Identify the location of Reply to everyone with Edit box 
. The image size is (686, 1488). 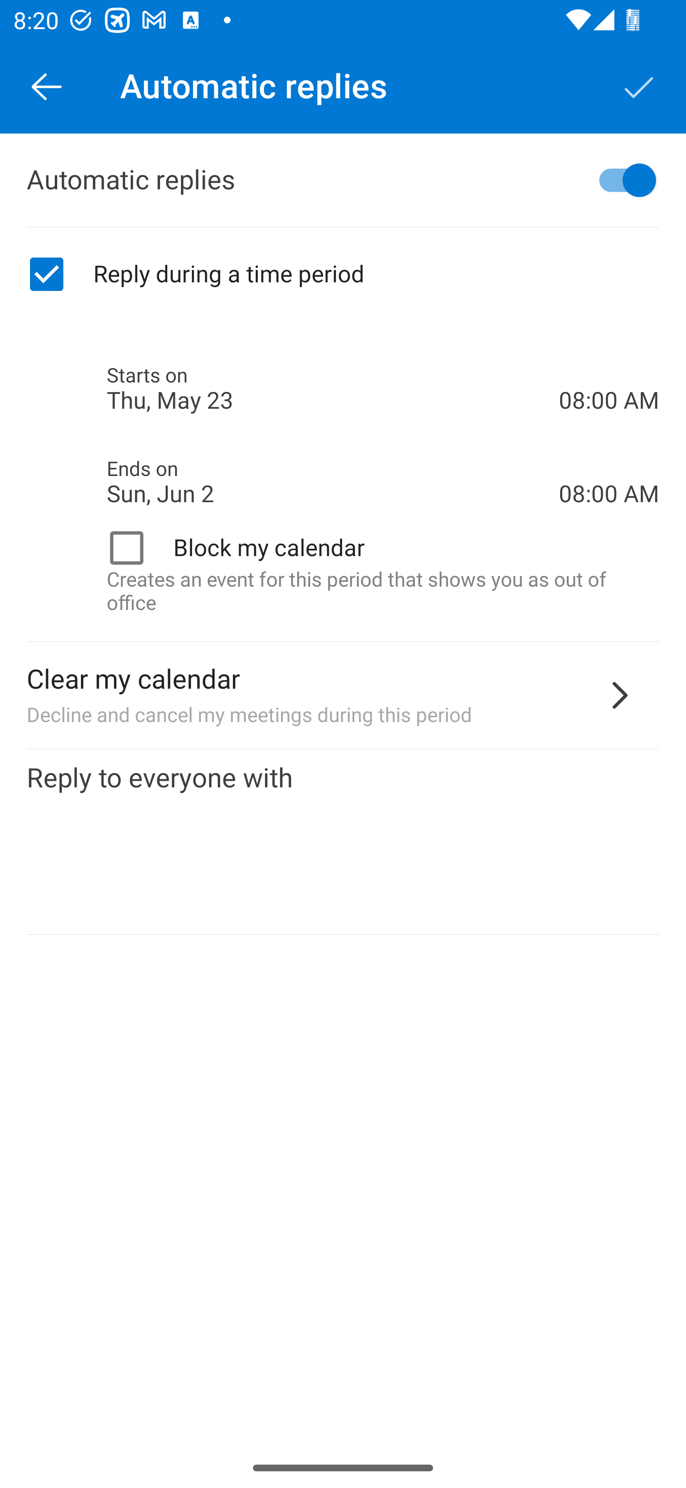
(343, 842).